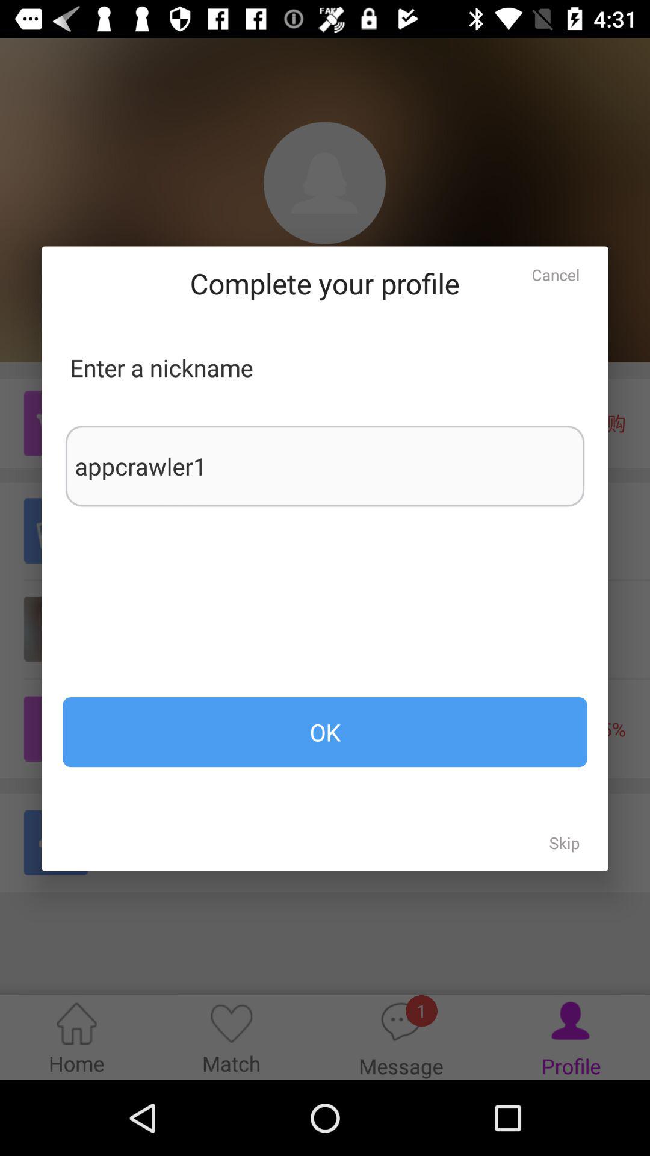 The image size is (650, 1156). What do you see at coordinates (556, 275) in the screenshot?
I see `press the item to the right of complete your profile` at bounding box center [556, 275].